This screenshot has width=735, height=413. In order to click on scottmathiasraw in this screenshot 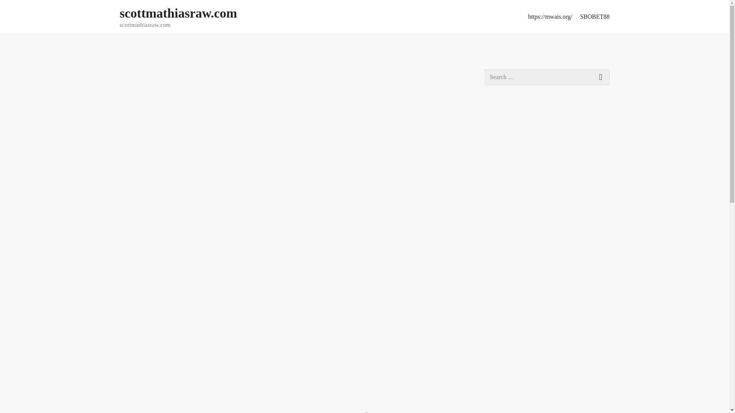, I will do `click(180, 73)`.